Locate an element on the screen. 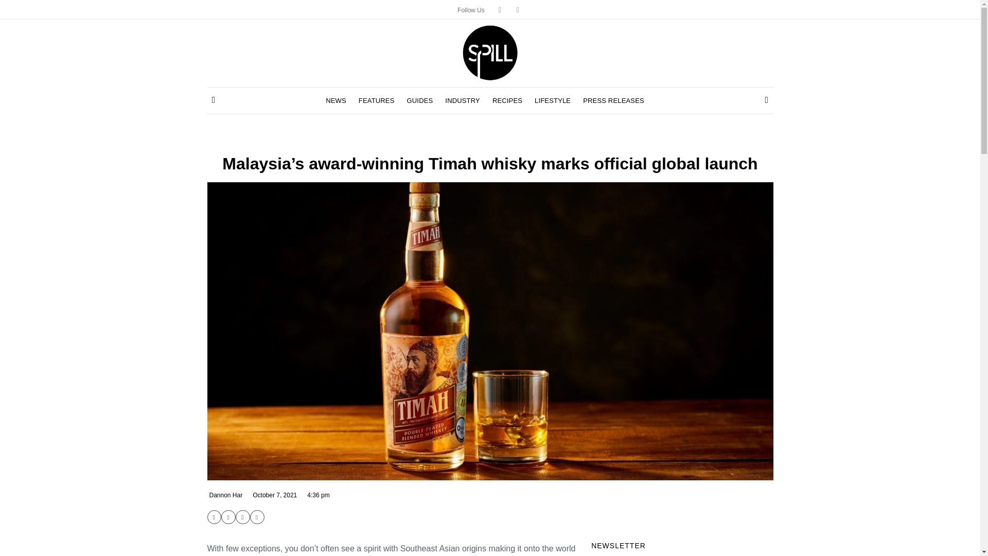 This screenshot has height=556, width=988. PRESS RELEASES is located at coordinates (613, 101).